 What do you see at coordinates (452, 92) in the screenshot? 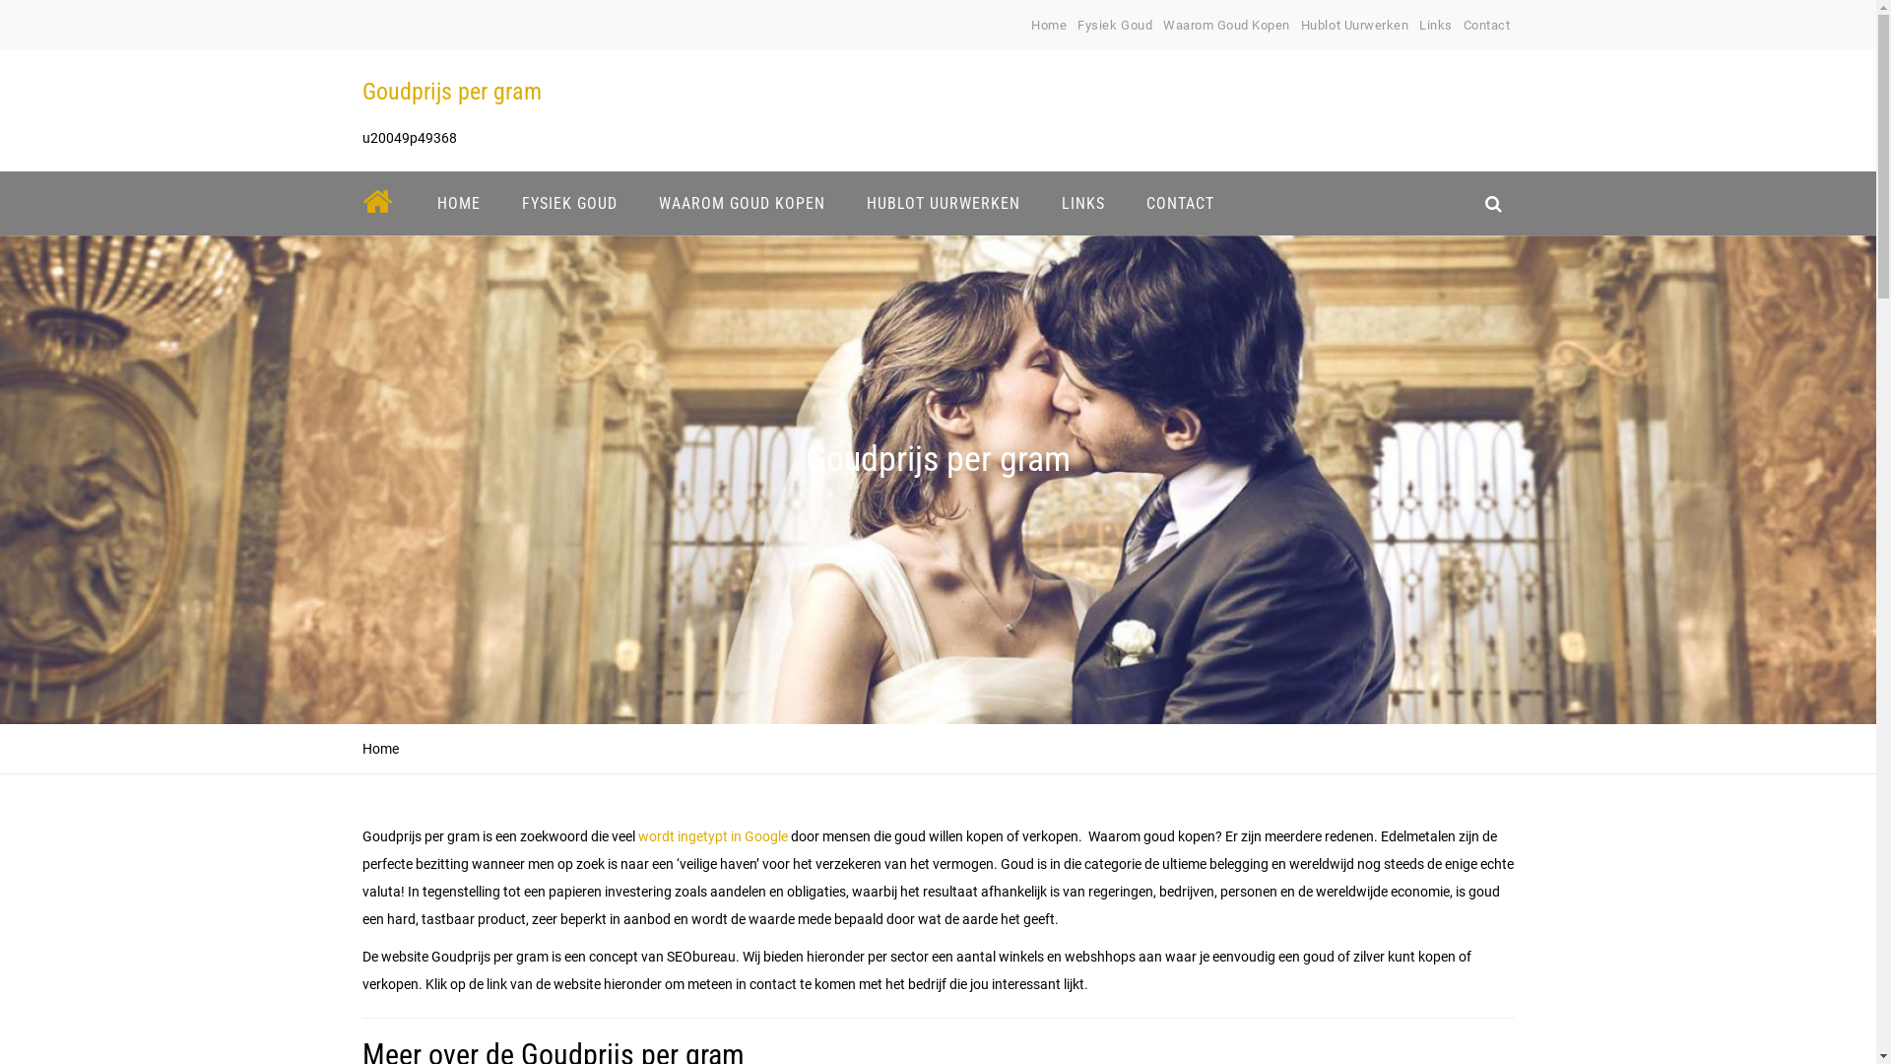
I see `Goudprijs per gram` at bounding box center [452, 92].